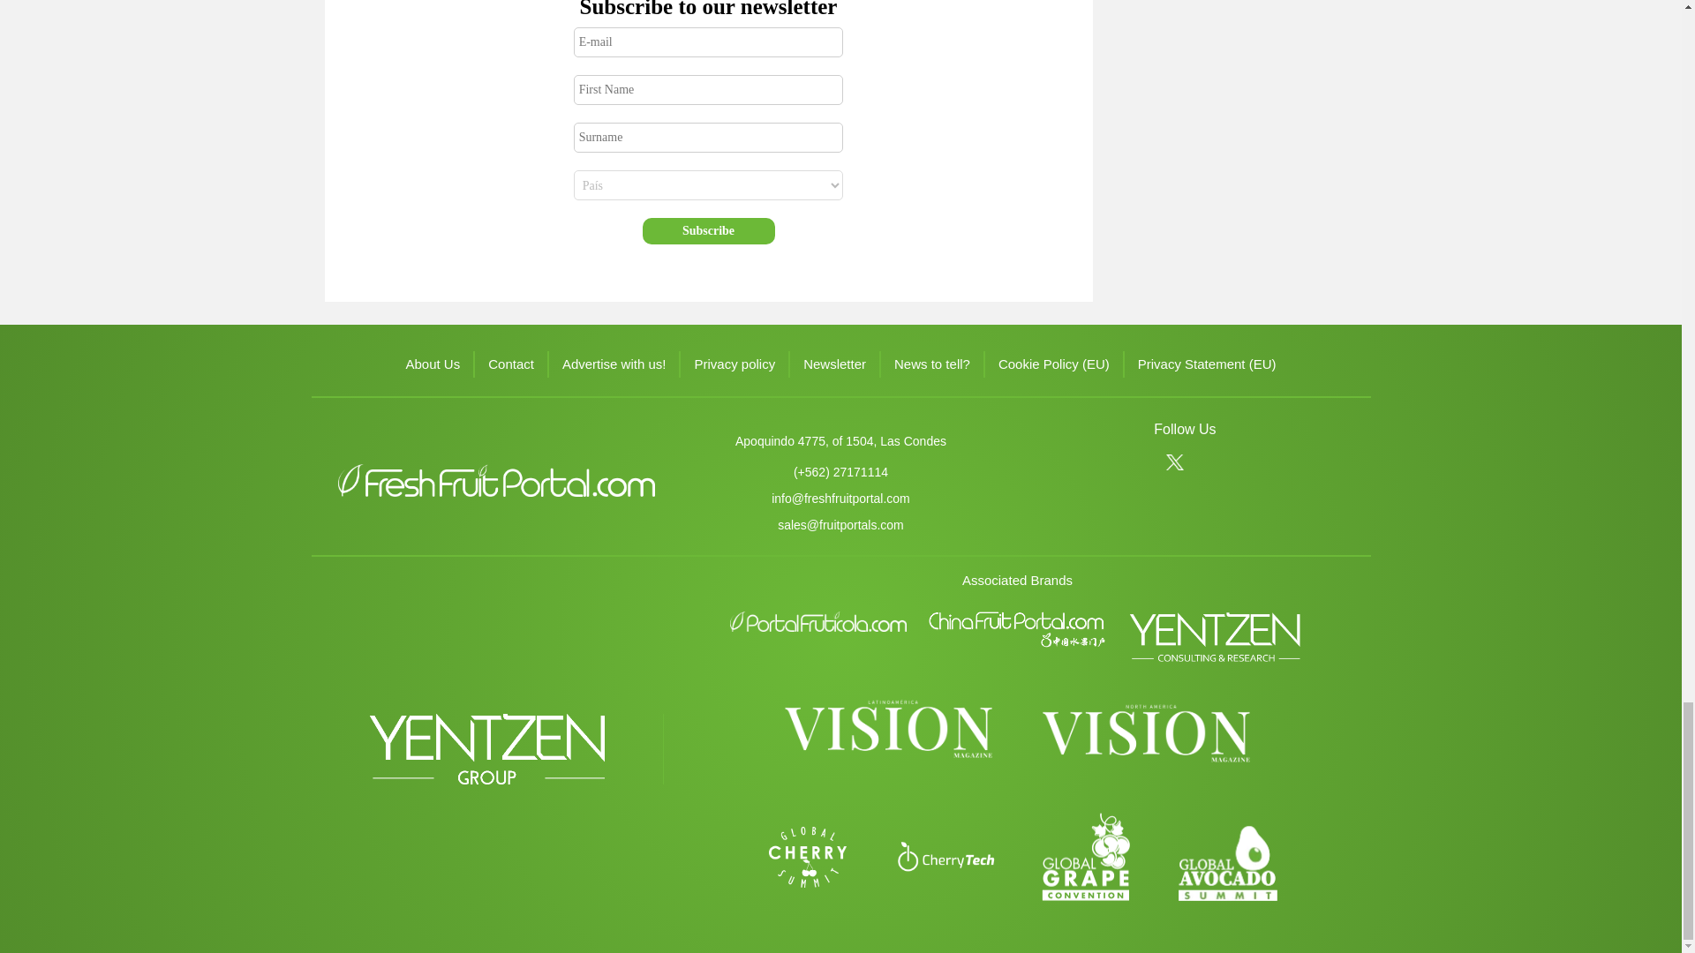 The width and height of the screenshot is (1695, 953). Describe the element at coordinates (708, 231) in the screenshot. I see `Subscribe` at that location.